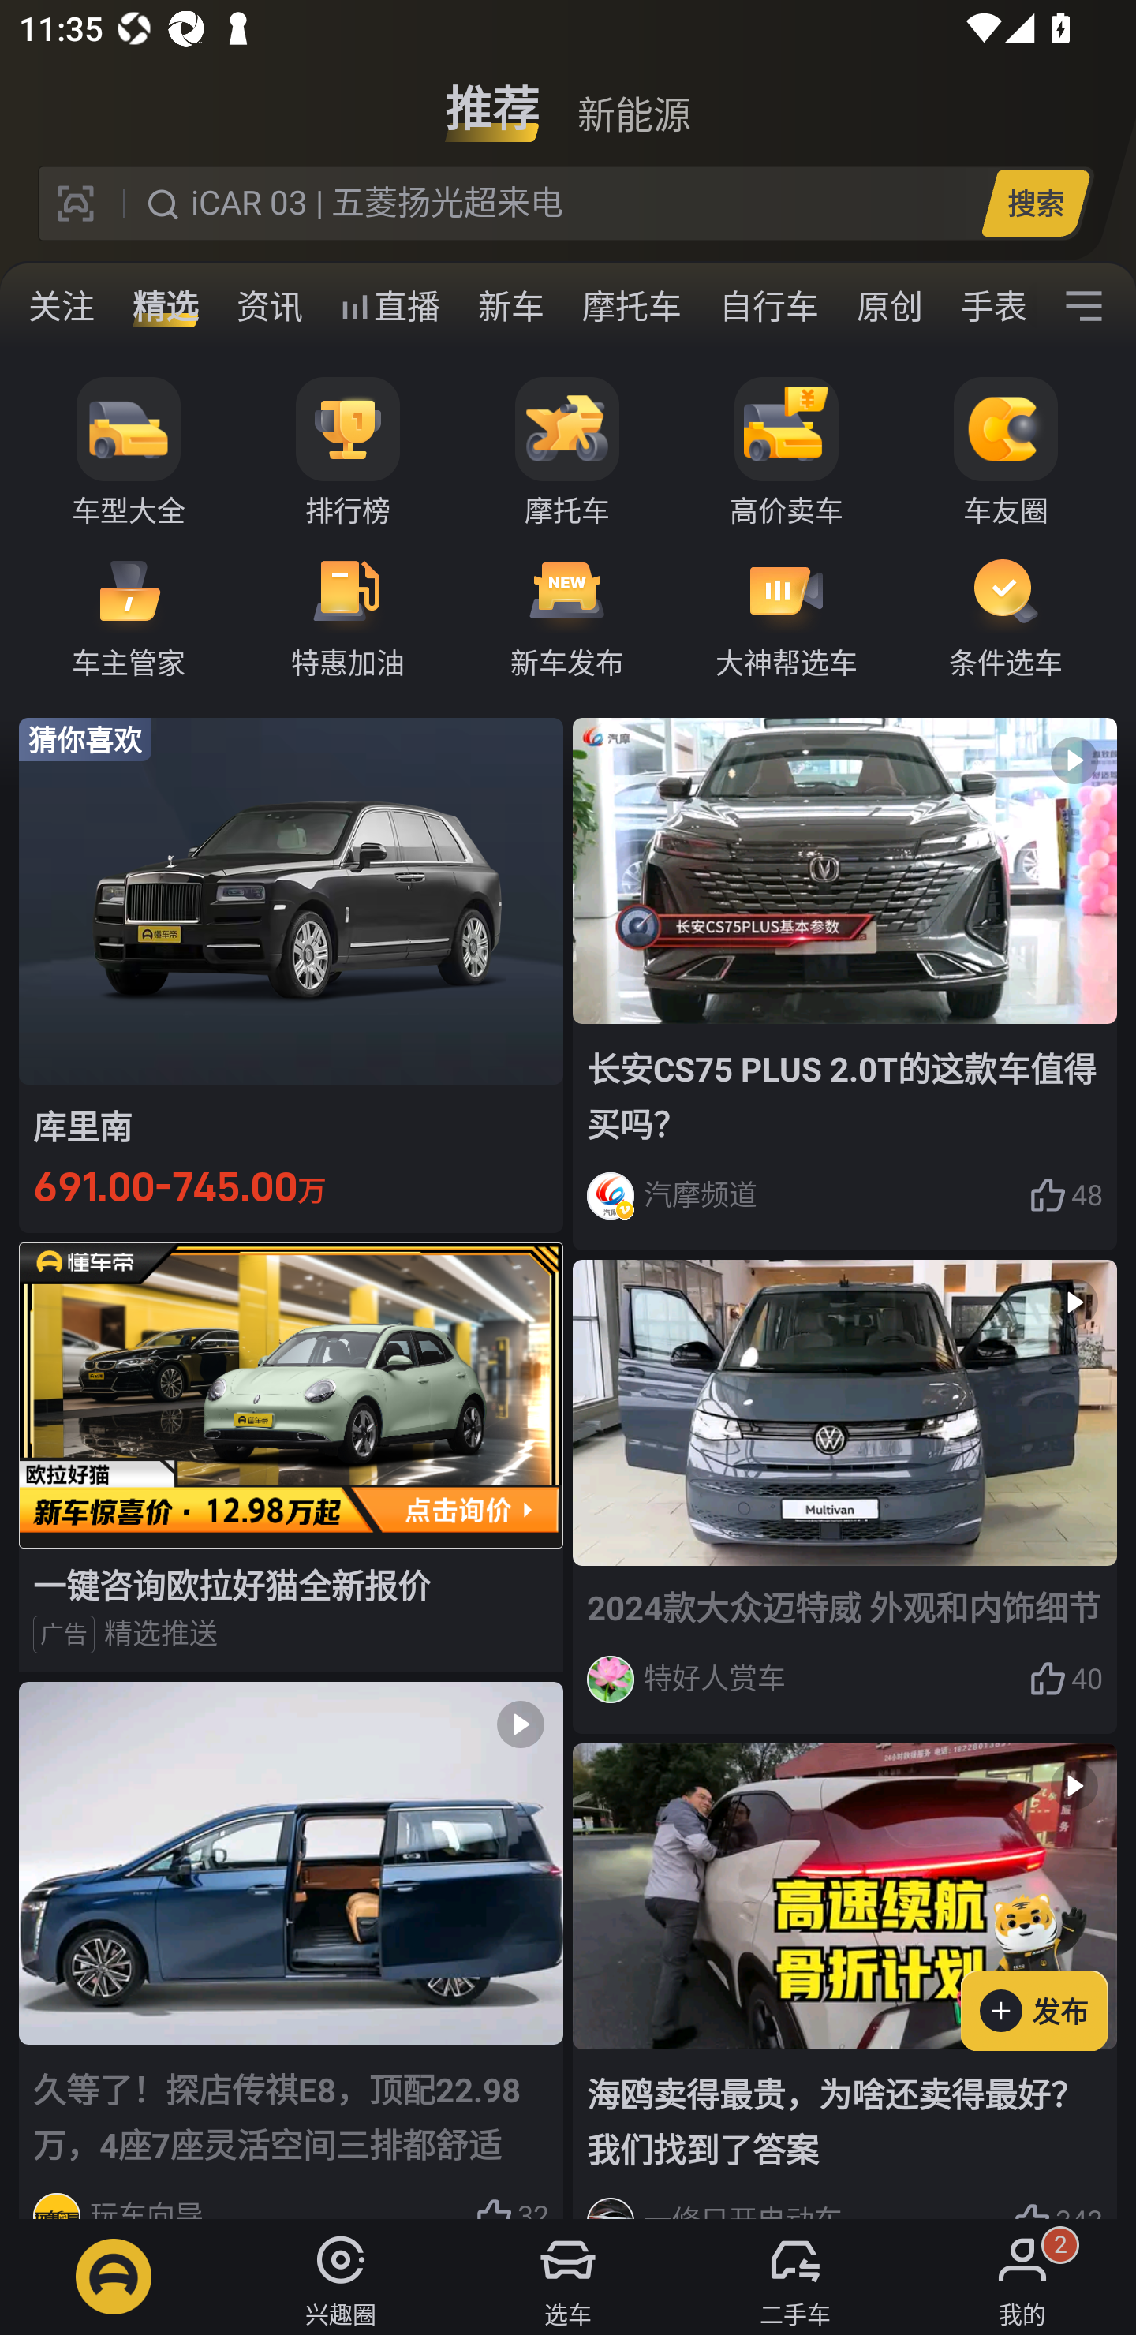  What do you see at coordinates (1084, 306) in the screenshot?
I see `` at bounding box center [1084, 306].